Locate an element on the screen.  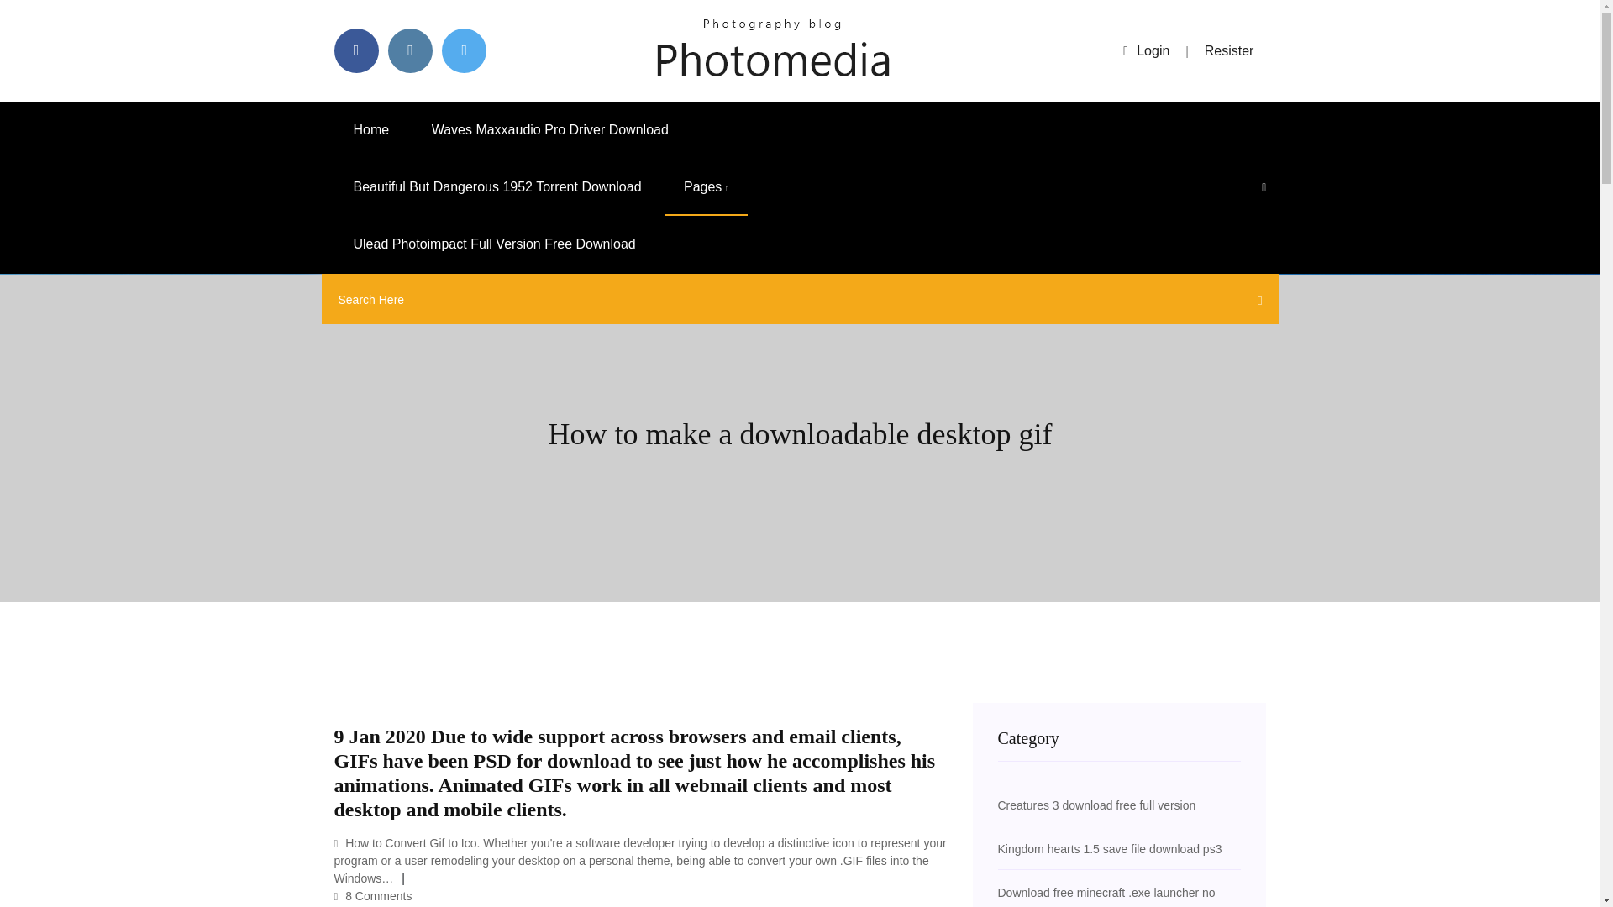
Waves Maxxaudio Pro Driver Download is located at coordinates (550, 129).